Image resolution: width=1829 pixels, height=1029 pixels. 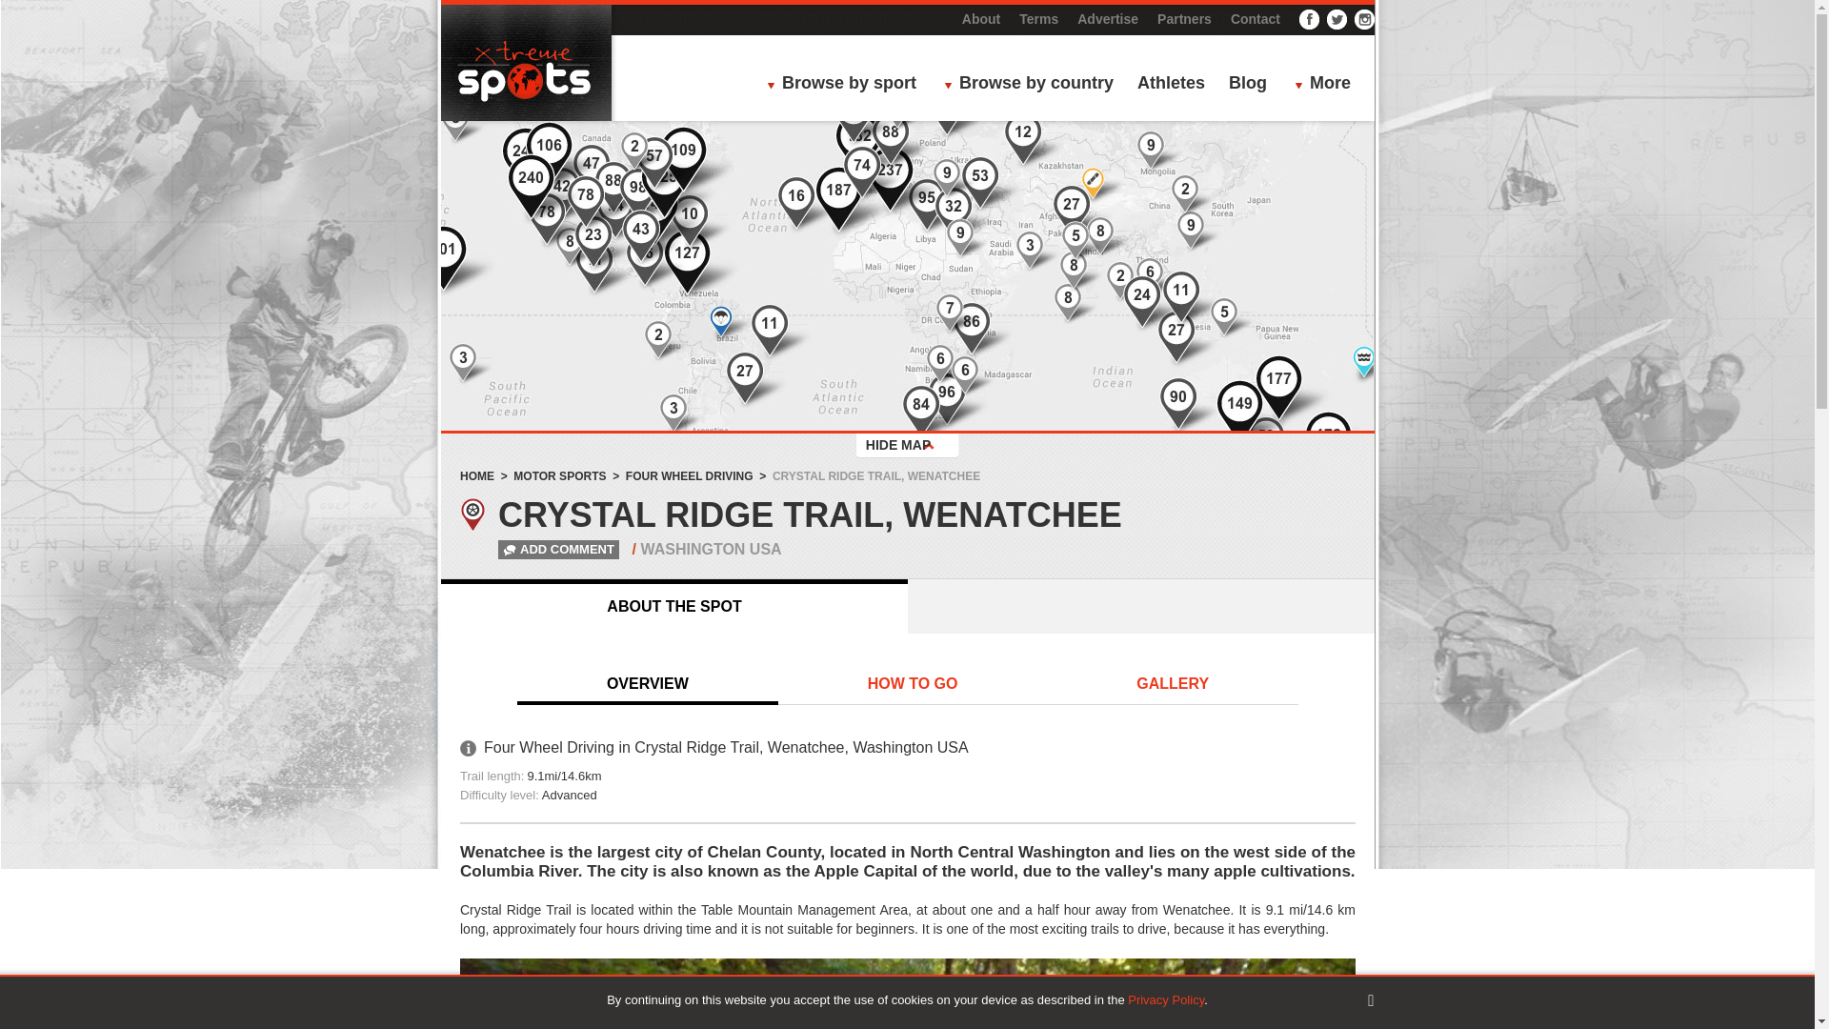 What do you see at coordinates (981, 19) in the screenshot?
I see `About` at bounding box center [981, 19].